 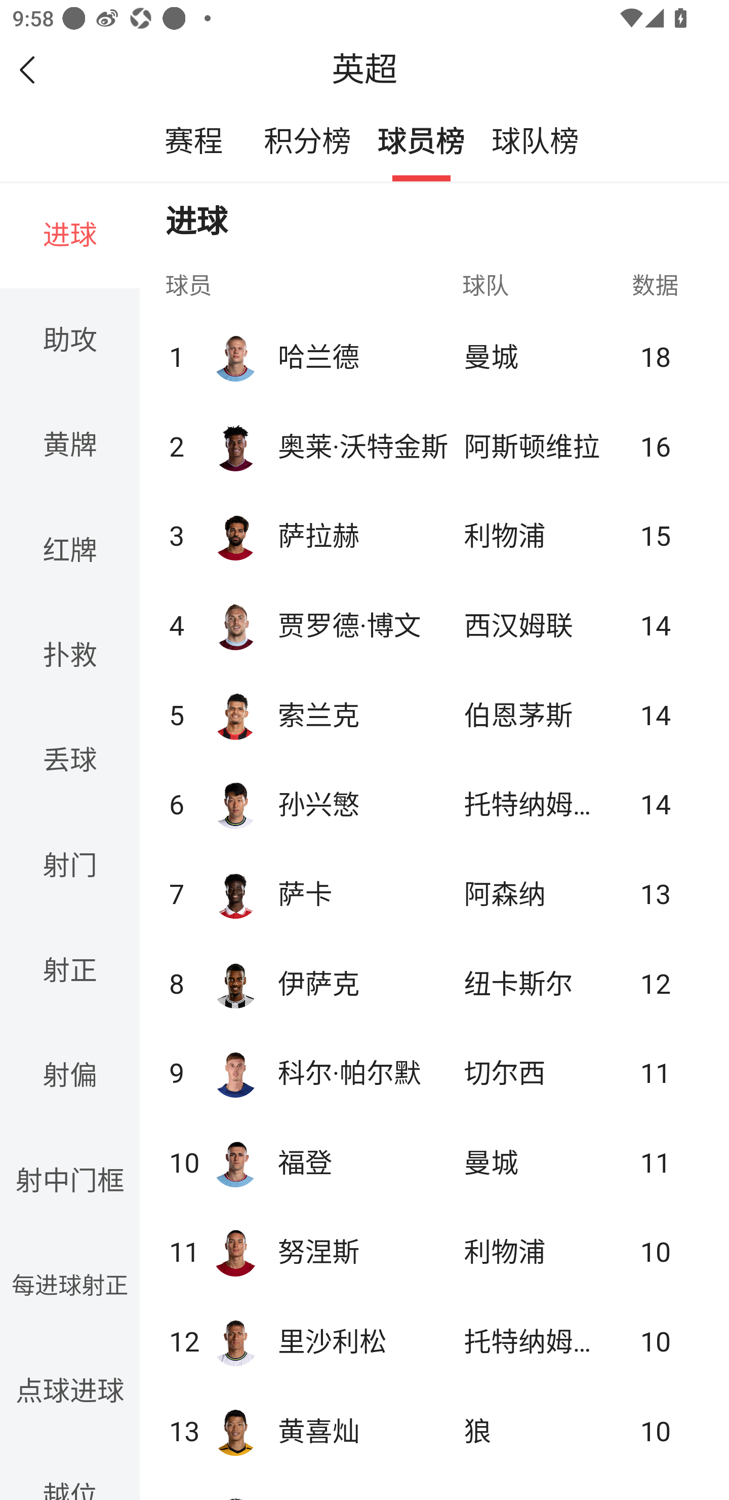 What do you see at coordinates (432, 982) in the screenshot?
I see `8 伊萨克 纽卡斯尔 12` at bounding box center [432, 982].